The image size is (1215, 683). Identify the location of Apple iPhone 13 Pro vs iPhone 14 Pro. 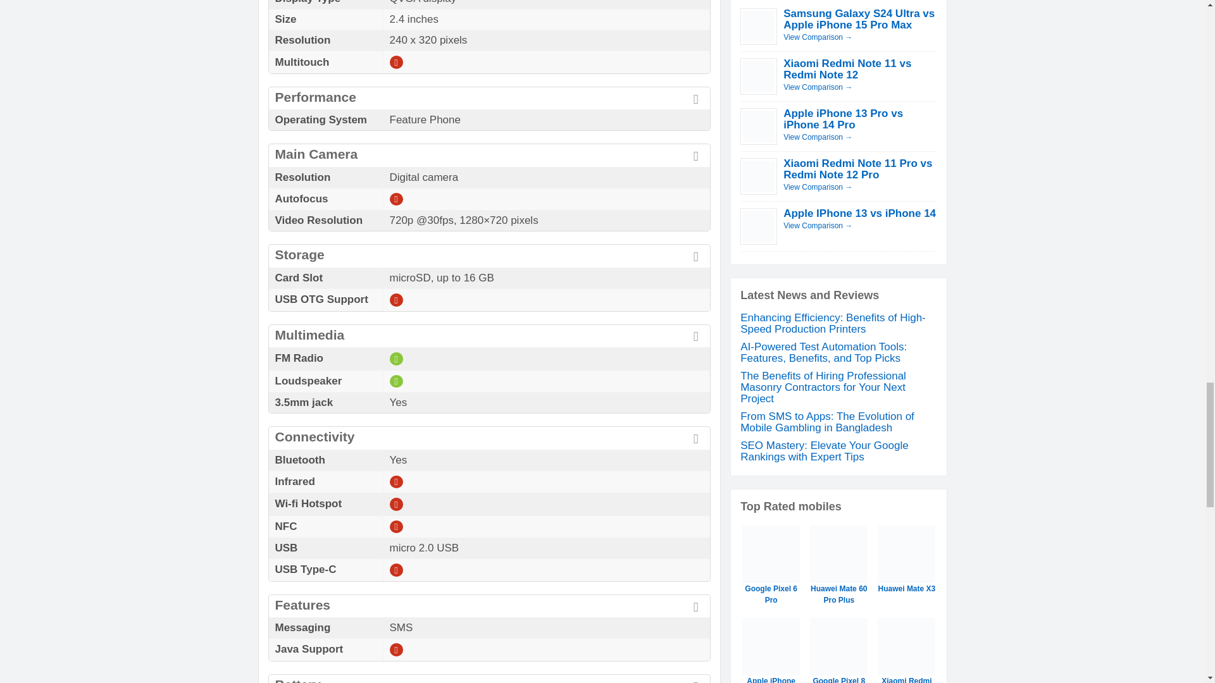
(843, 119).